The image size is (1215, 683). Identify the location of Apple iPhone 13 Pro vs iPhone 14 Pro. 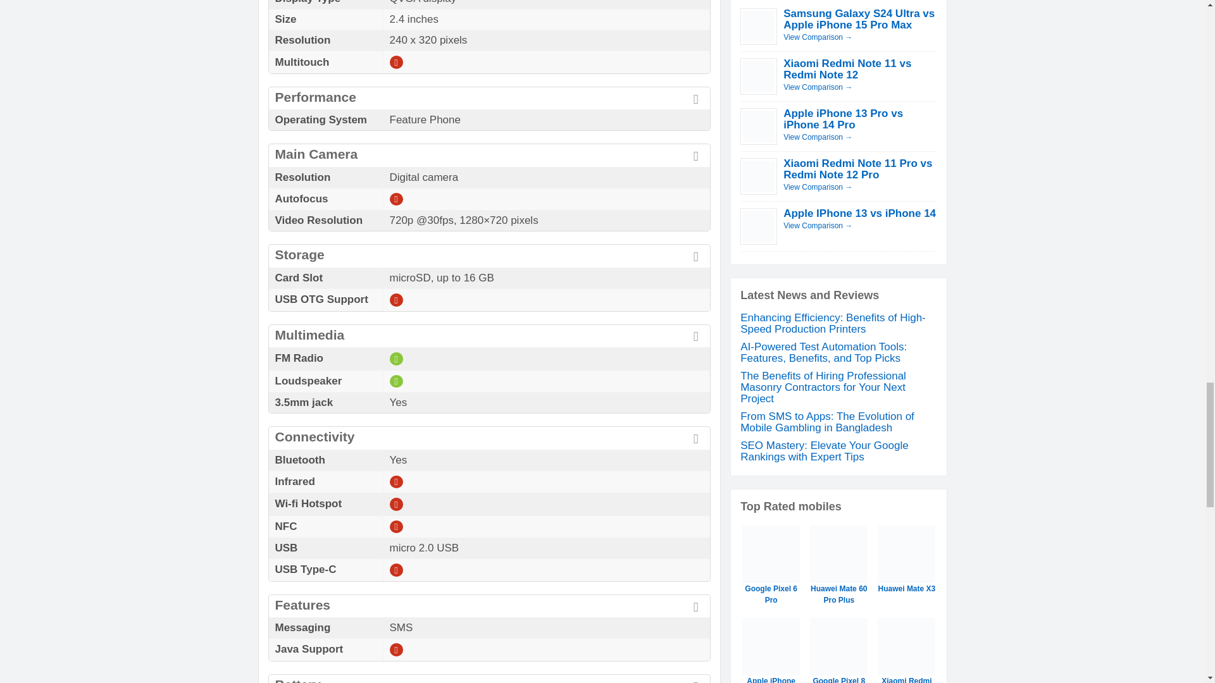
(843, 119).